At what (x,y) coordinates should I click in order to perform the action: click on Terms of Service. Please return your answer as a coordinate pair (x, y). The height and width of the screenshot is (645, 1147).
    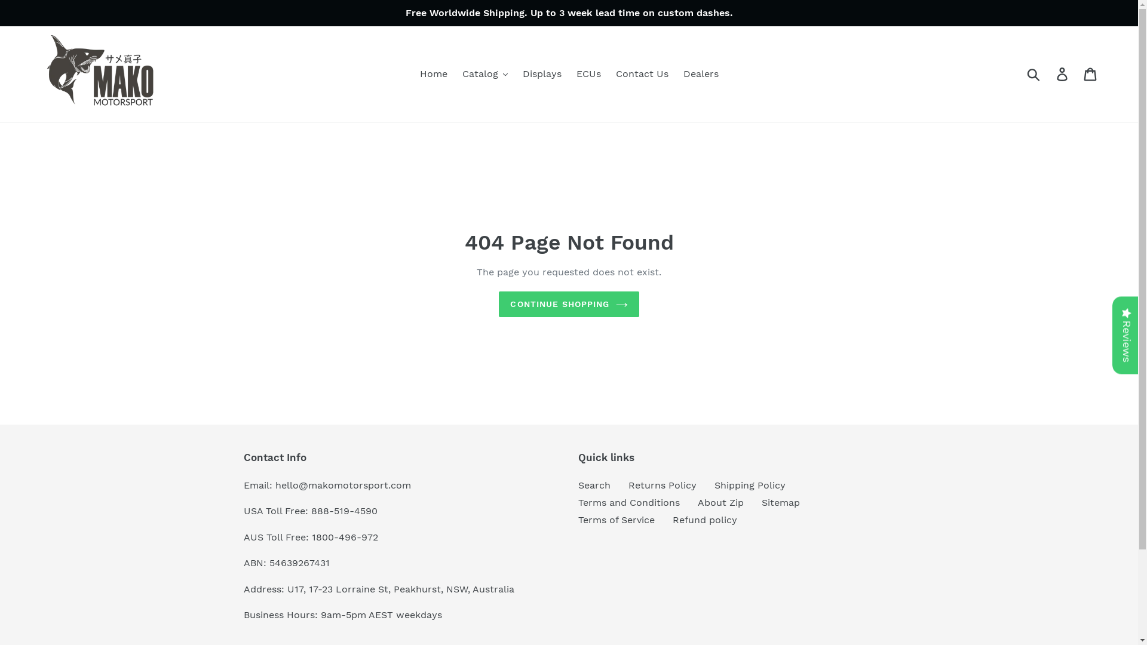
    Looking at the image, I should click on (617, 520).